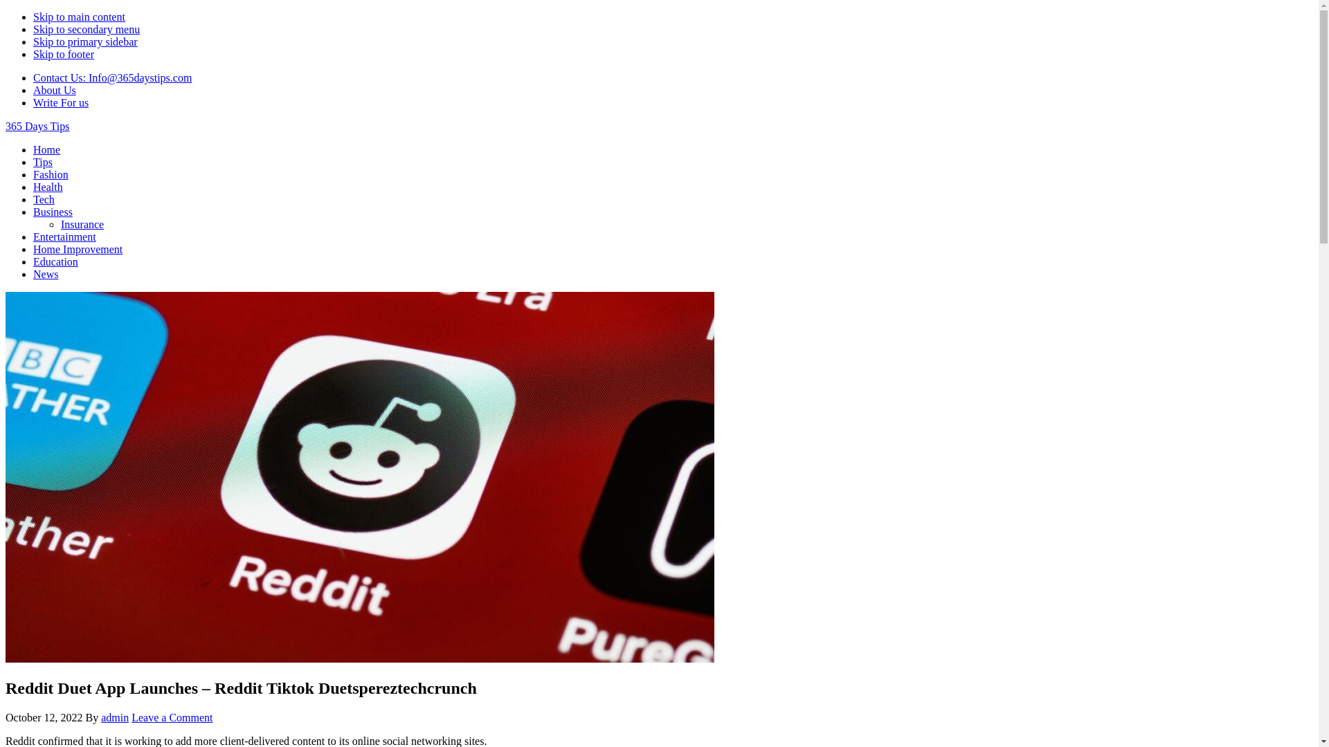  I want to click on Business, so click(53, 212).